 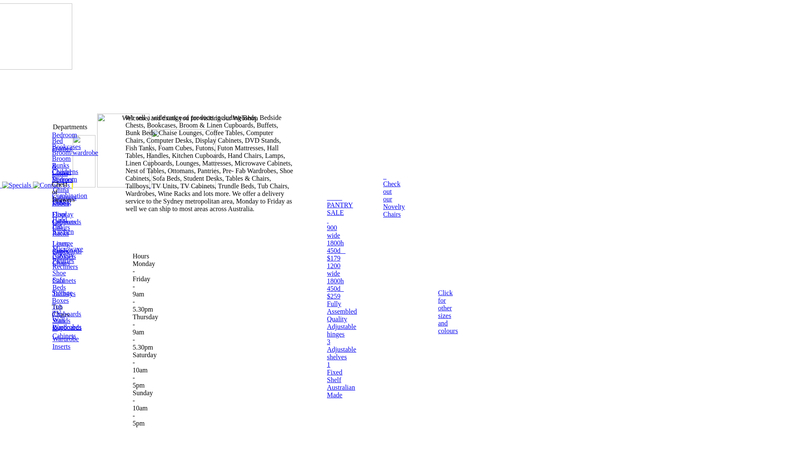 What do you see at coordinates (394, 195) in the screenshot?
I see `   Check out our Novelty Chairs` at bounding box center [394, 195].